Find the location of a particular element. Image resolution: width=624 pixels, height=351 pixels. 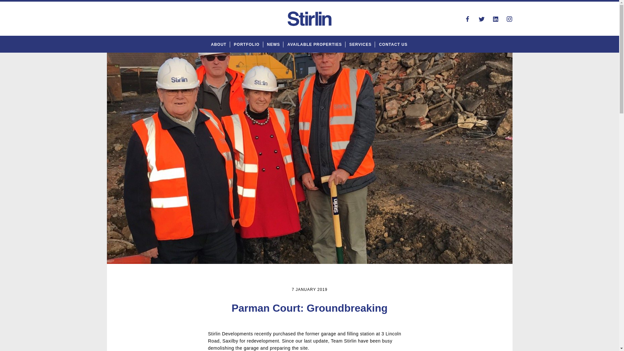

AVAILABLE PROPERTIES is located at coordinates (315, 44).